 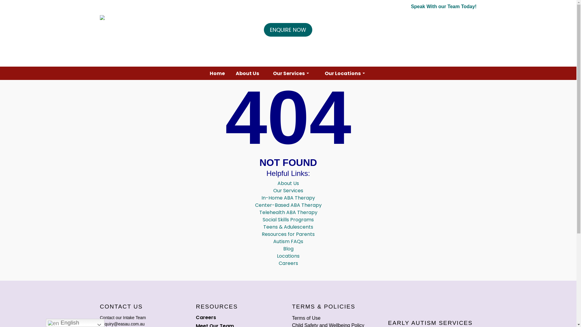 I want to click on Teens & Adulescents, so click(x=288, y=227).